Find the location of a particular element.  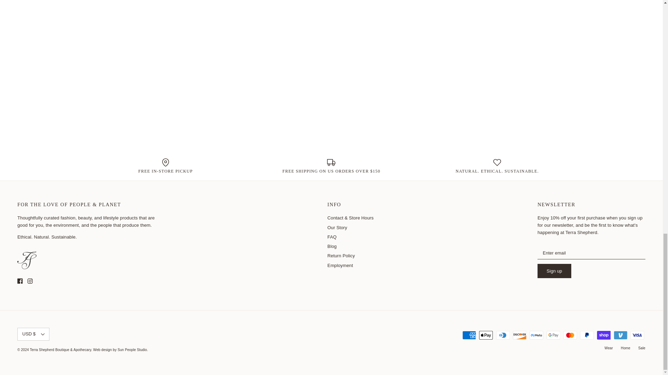

Discover is located at coordinates (519, 335).